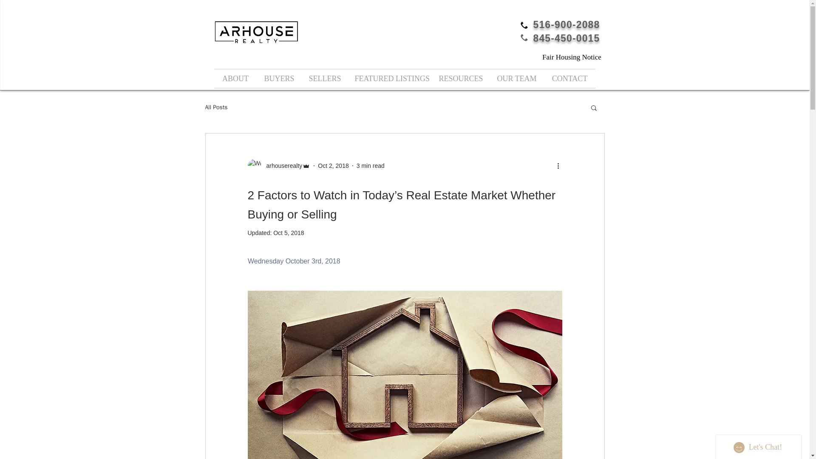  Describe the element at coordinates (293, 261) in the screenshot. I see `Wednesday October 3rd, 2018` at that location.